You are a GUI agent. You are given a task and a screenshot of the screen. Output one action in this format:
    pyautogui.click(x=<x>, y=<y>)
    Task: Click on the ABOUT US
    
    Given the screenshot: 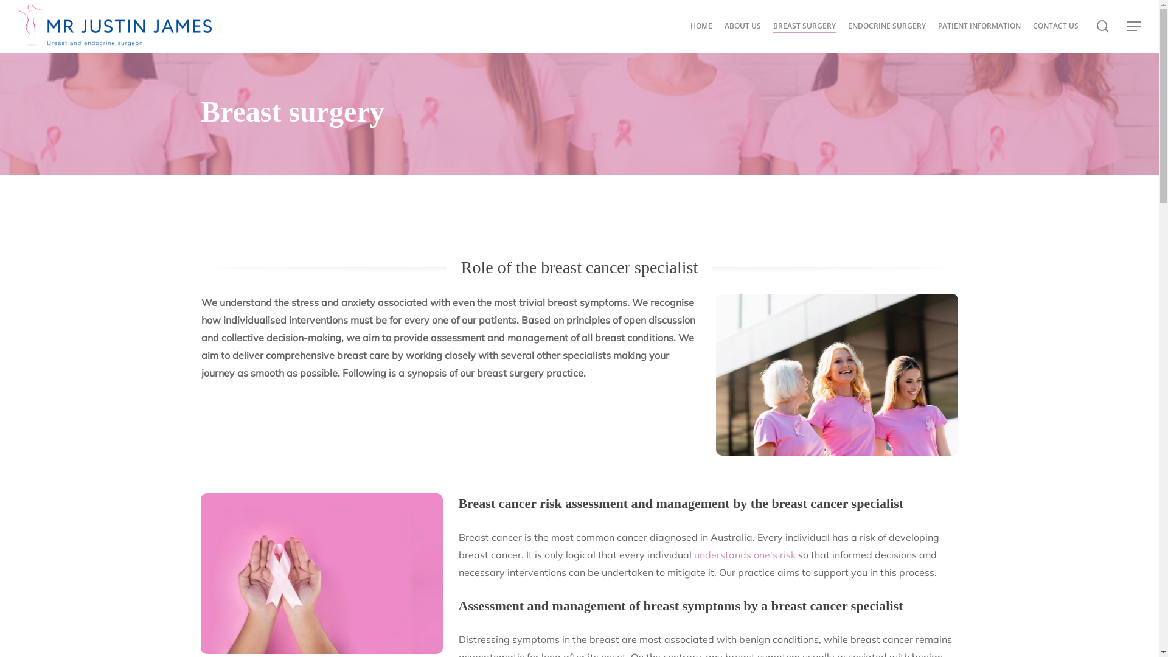 What is the action you would take?
    pyautogui.click(x=743, y=27)
    